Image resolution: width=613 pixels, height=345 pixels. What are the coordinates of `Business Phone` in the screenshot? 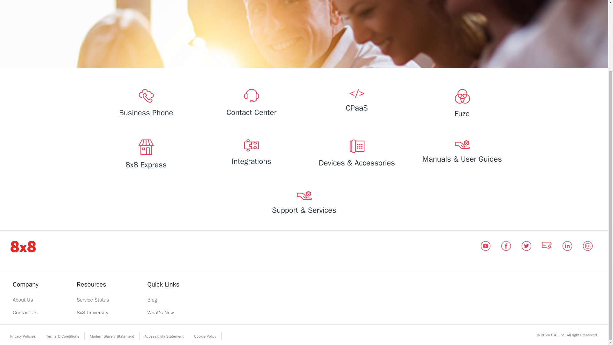 It's located at (146, 104).